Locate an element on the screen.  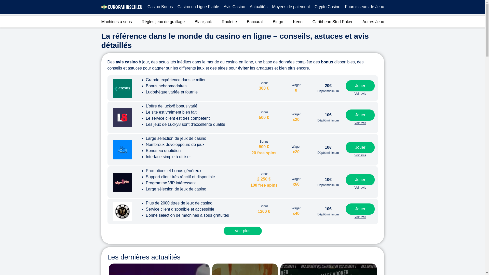
Voir avis is located at coordinates (360, 94).